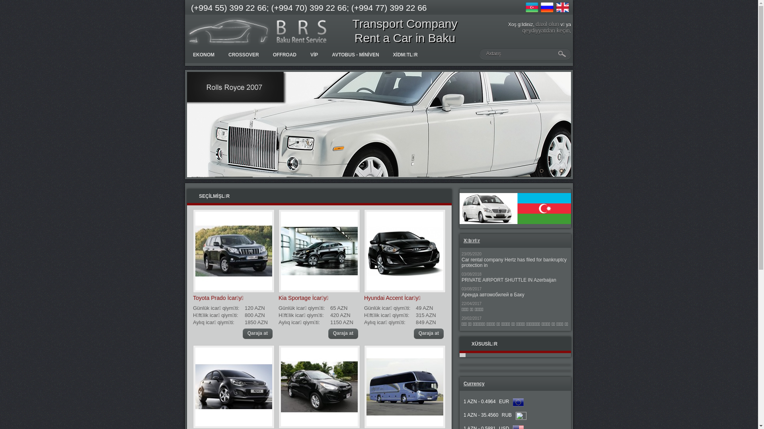 This screenshot has height=429, width=764. I want to click on English, so click(563, 8).